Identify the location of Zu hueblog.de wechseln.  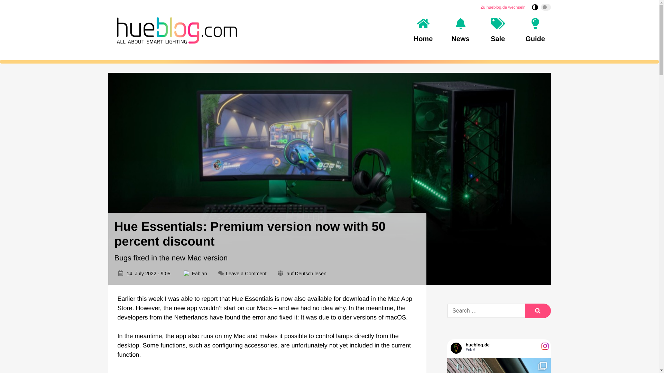
(502, 7).